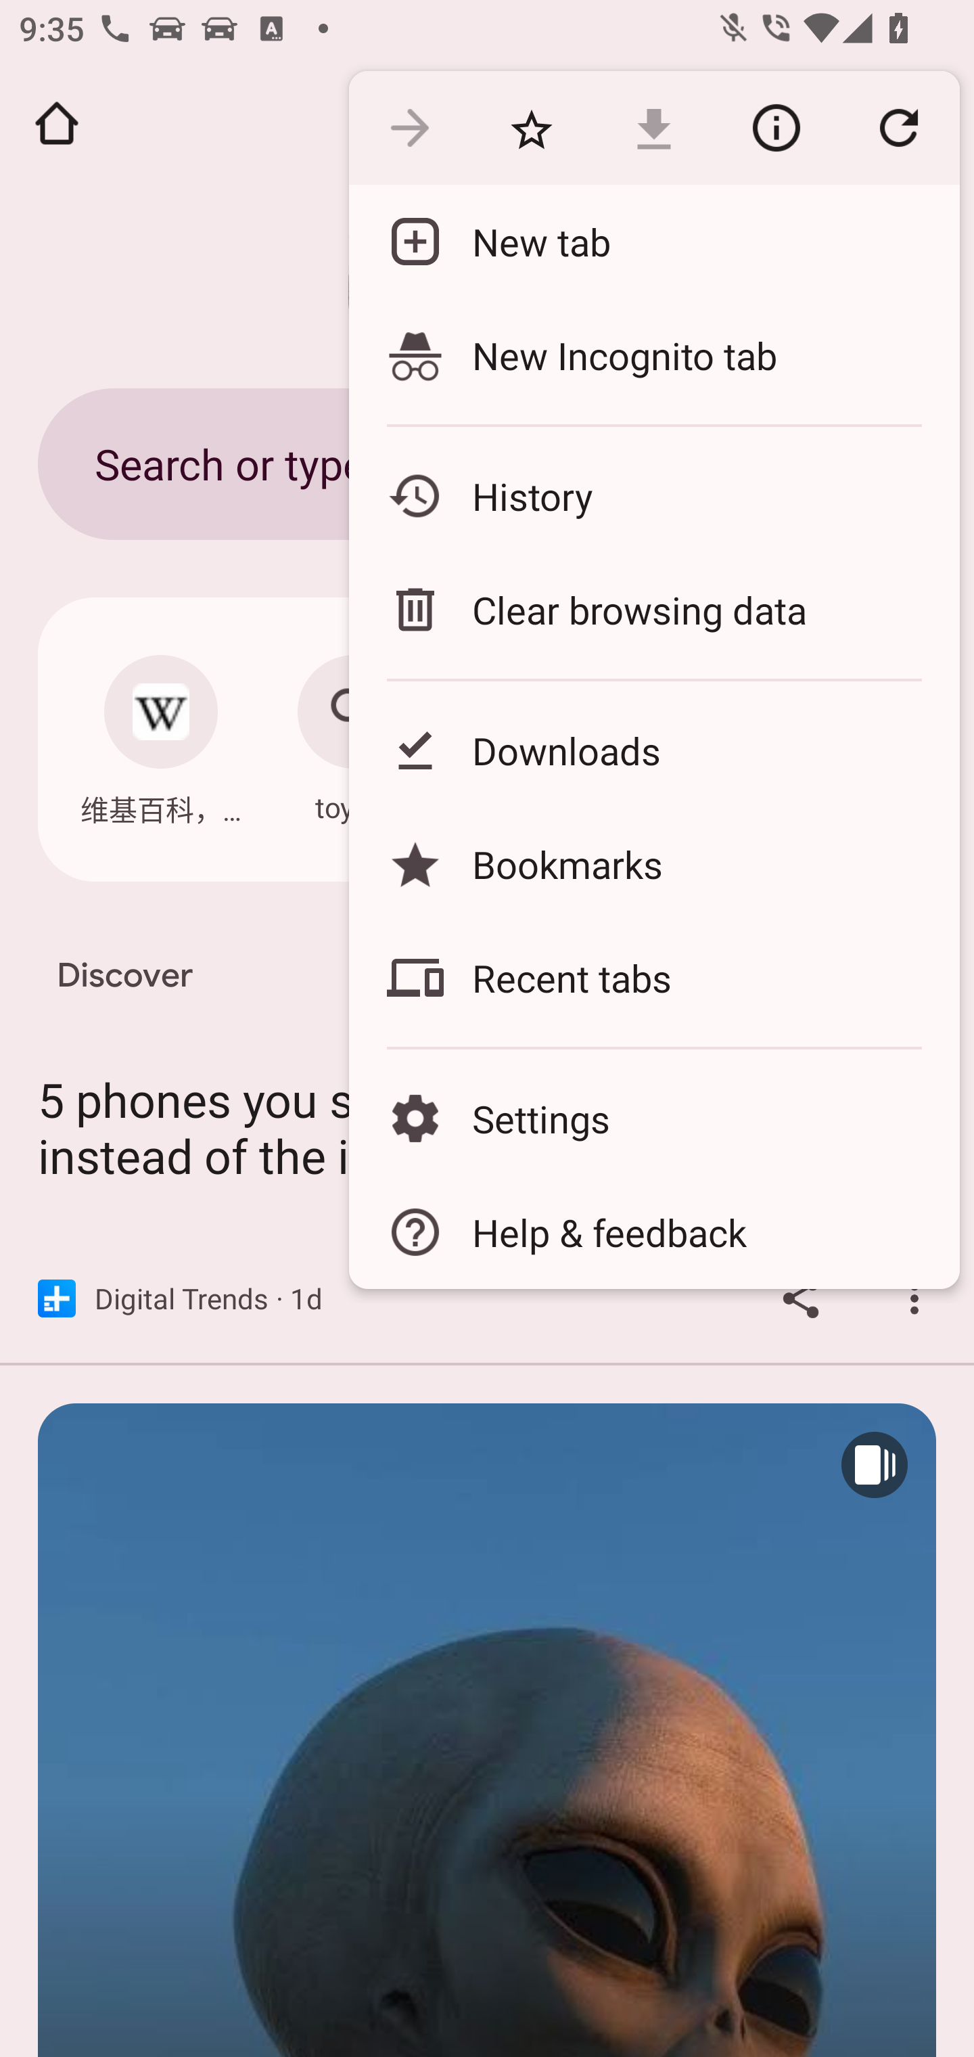 This screenshot has height=2057, width=974. I want to click on Settings, so click(653, 1118).